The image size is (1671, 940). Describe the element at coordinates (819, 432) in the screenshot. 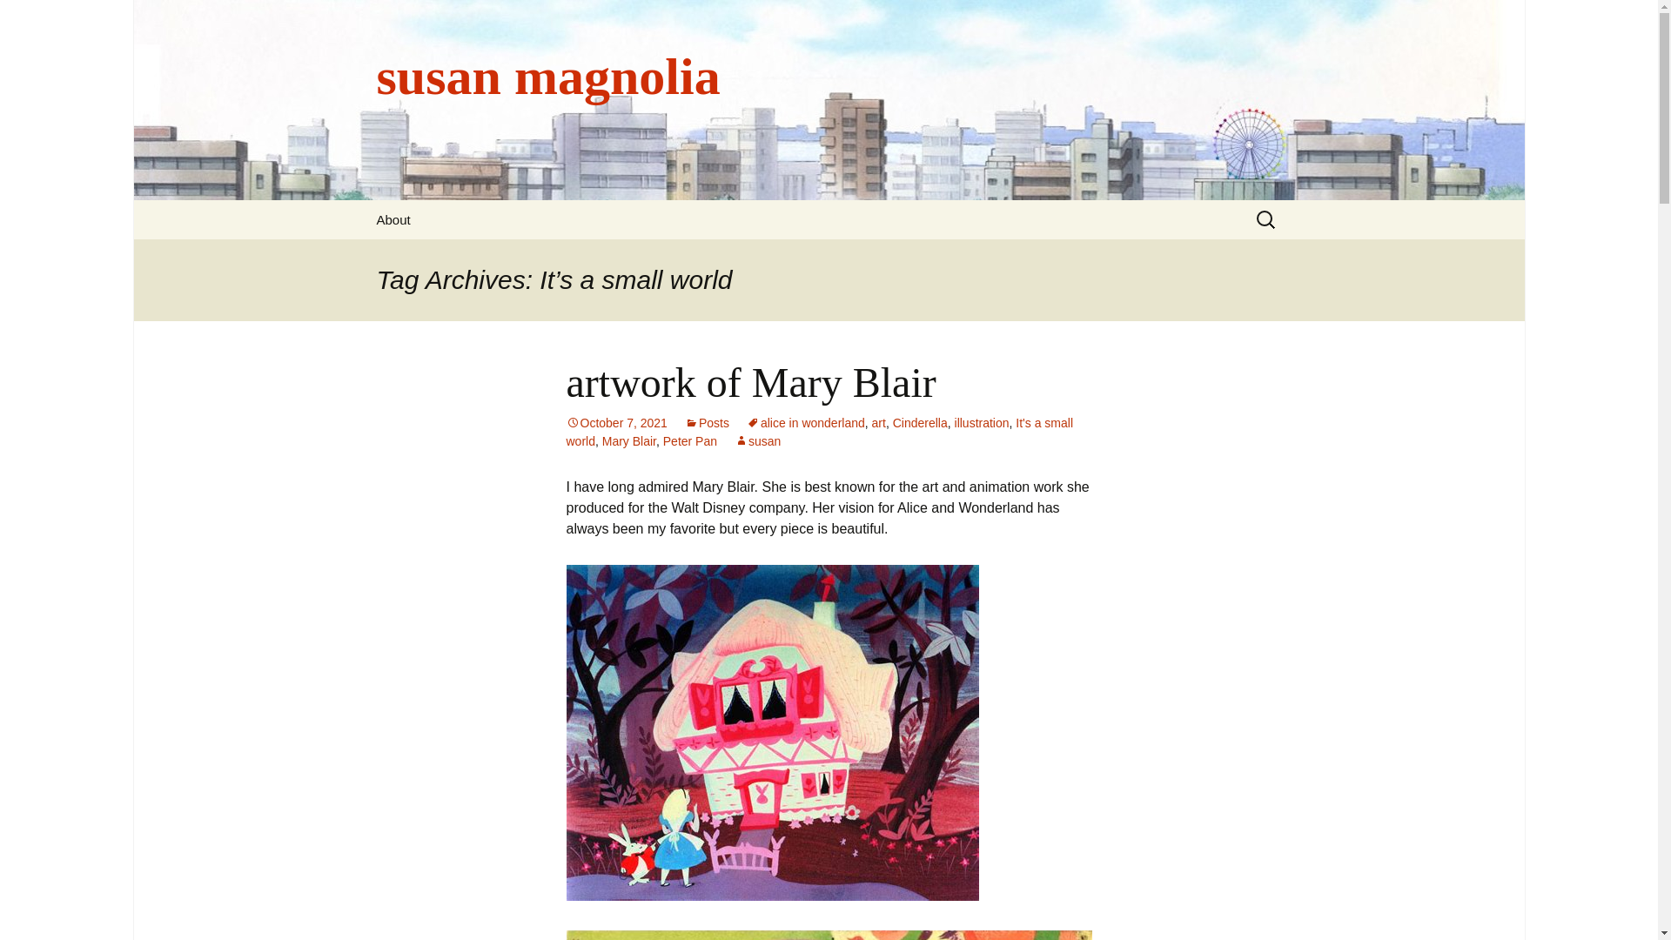

I see `It's a small world` at that location.